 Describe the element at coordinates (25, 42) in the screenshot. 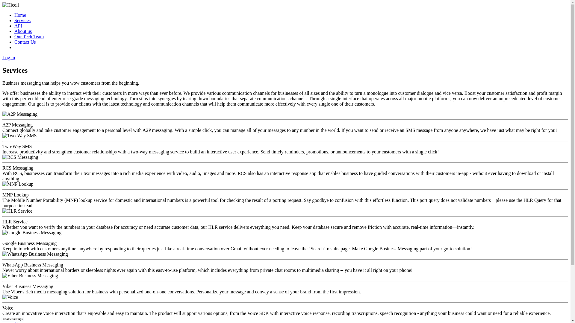

I see `Contact Us` at that location.